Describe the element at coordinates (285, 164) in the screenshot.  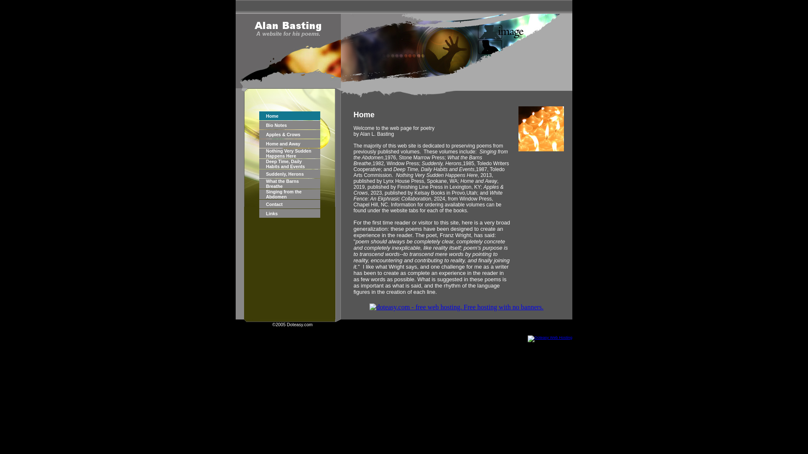
I see `Deep Time, Daily Habits and Events` at that location.